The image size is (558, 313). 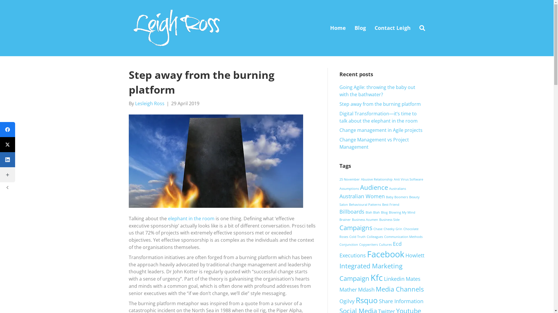 I want to click on Colleagues, so click(x=375, y=237).